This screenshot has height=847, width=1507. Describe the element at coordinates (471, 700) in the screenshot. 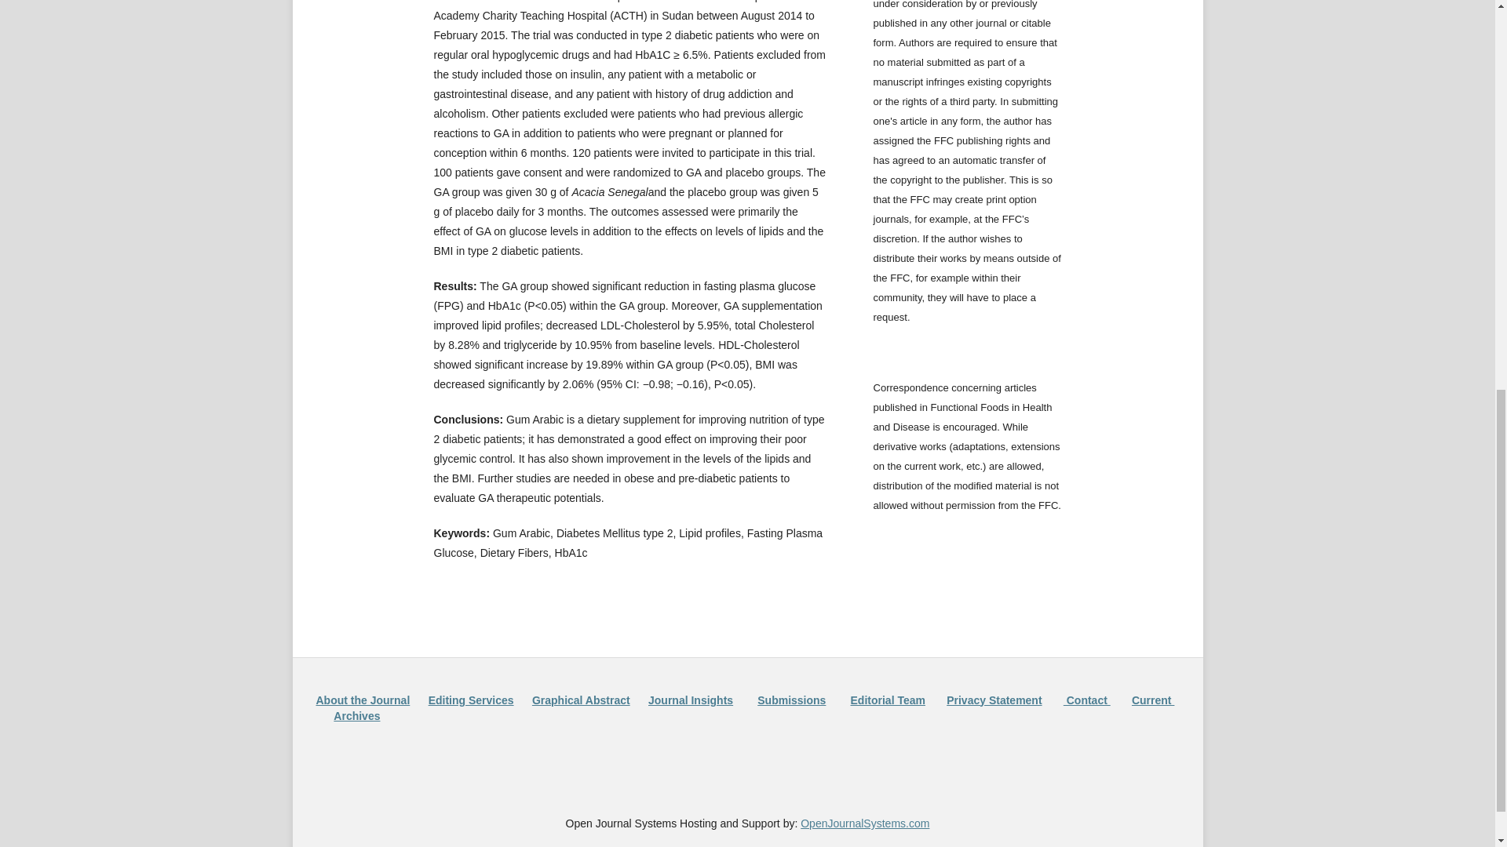

I see `Editing Services` at that location.